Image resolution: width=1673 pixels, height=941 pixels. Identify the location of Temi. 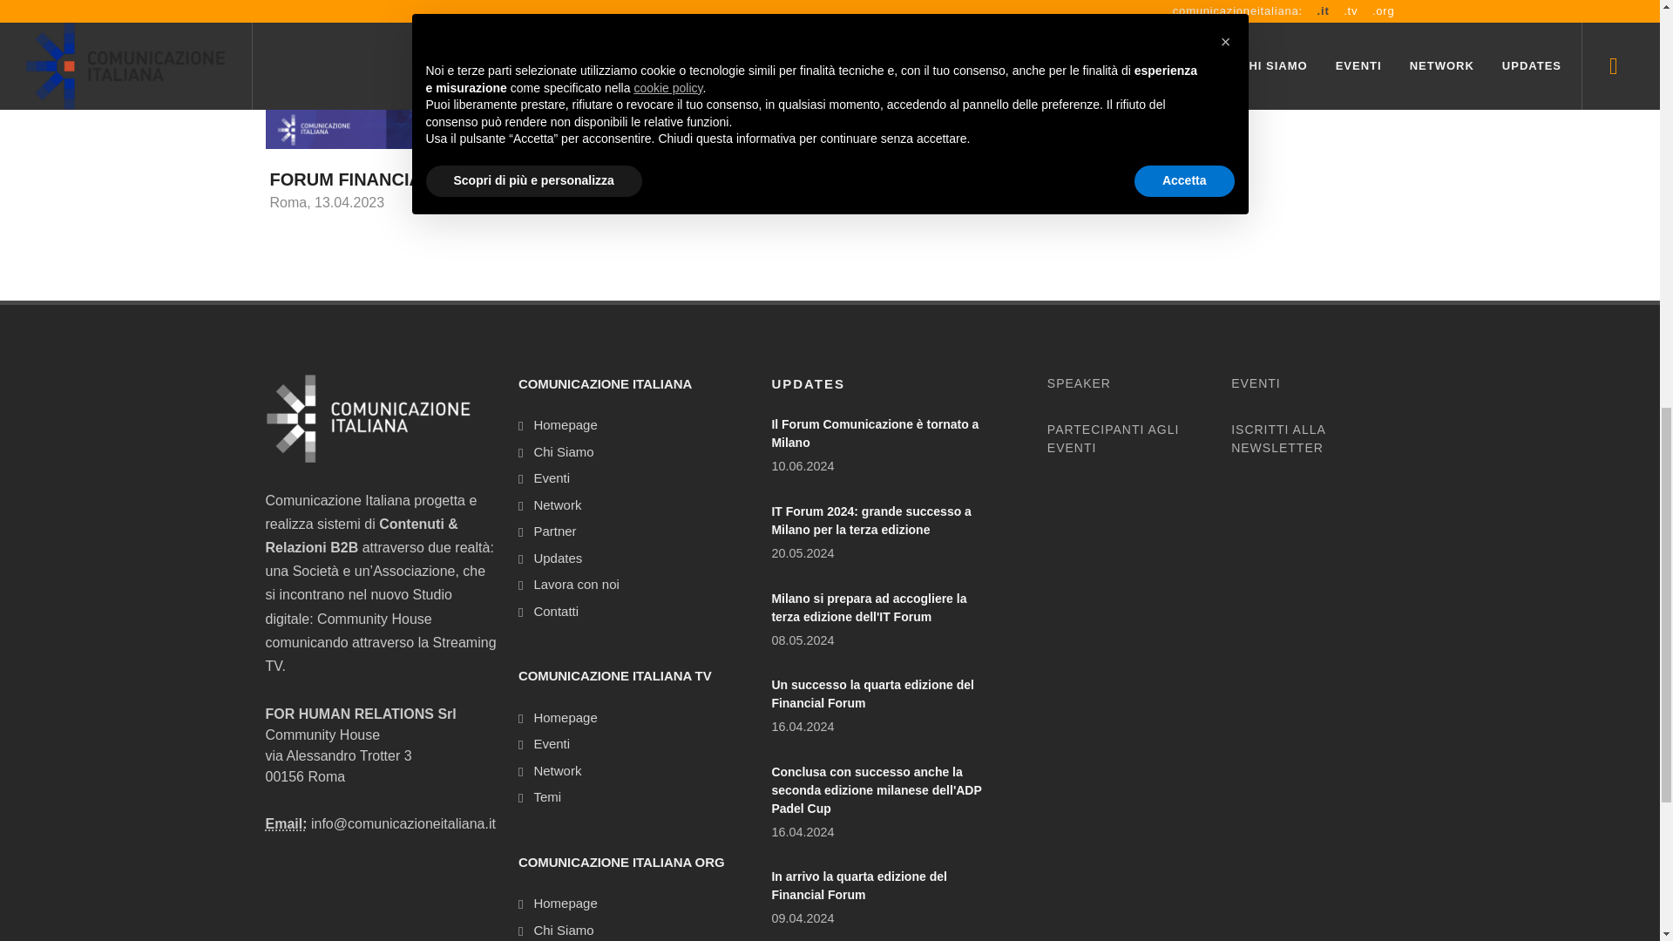
(543, 796).